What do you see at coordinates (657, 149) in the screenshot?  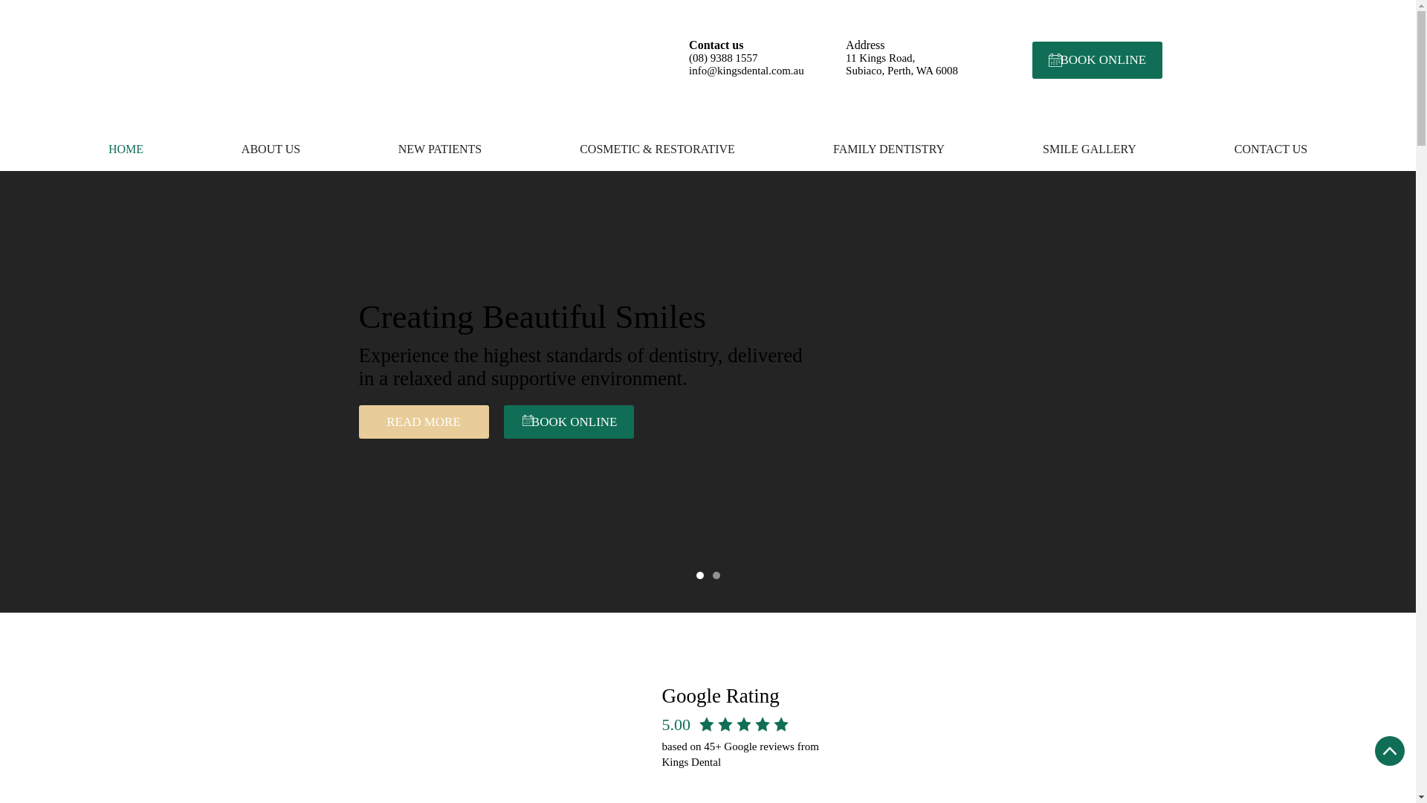 I see `COSMETIC & RESTORATIVE` at bounding box center [657, 149].